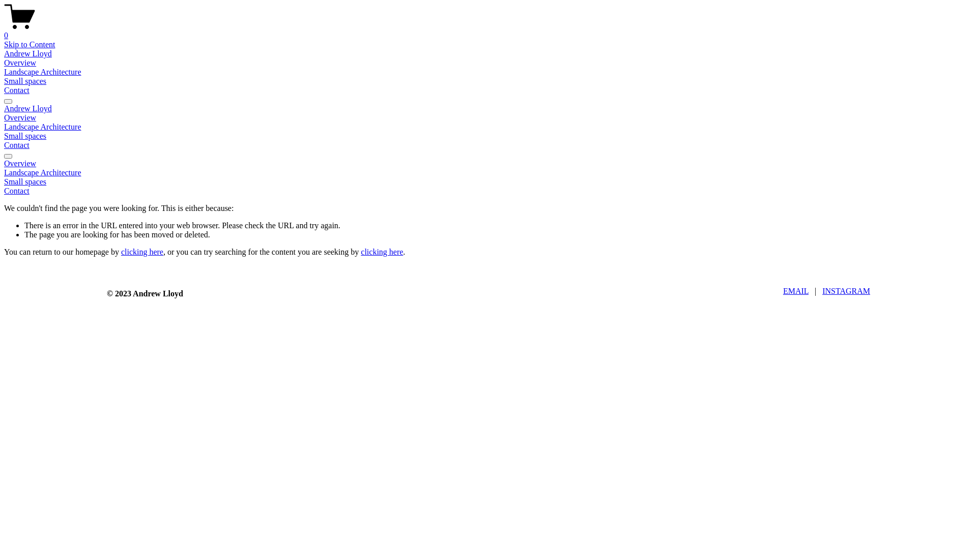 The height and width of the screenshot is (549, 977). What do you see at coordinates (17, 145) in the screenshot?
I see `Contact` at bounding box center [17, 145].